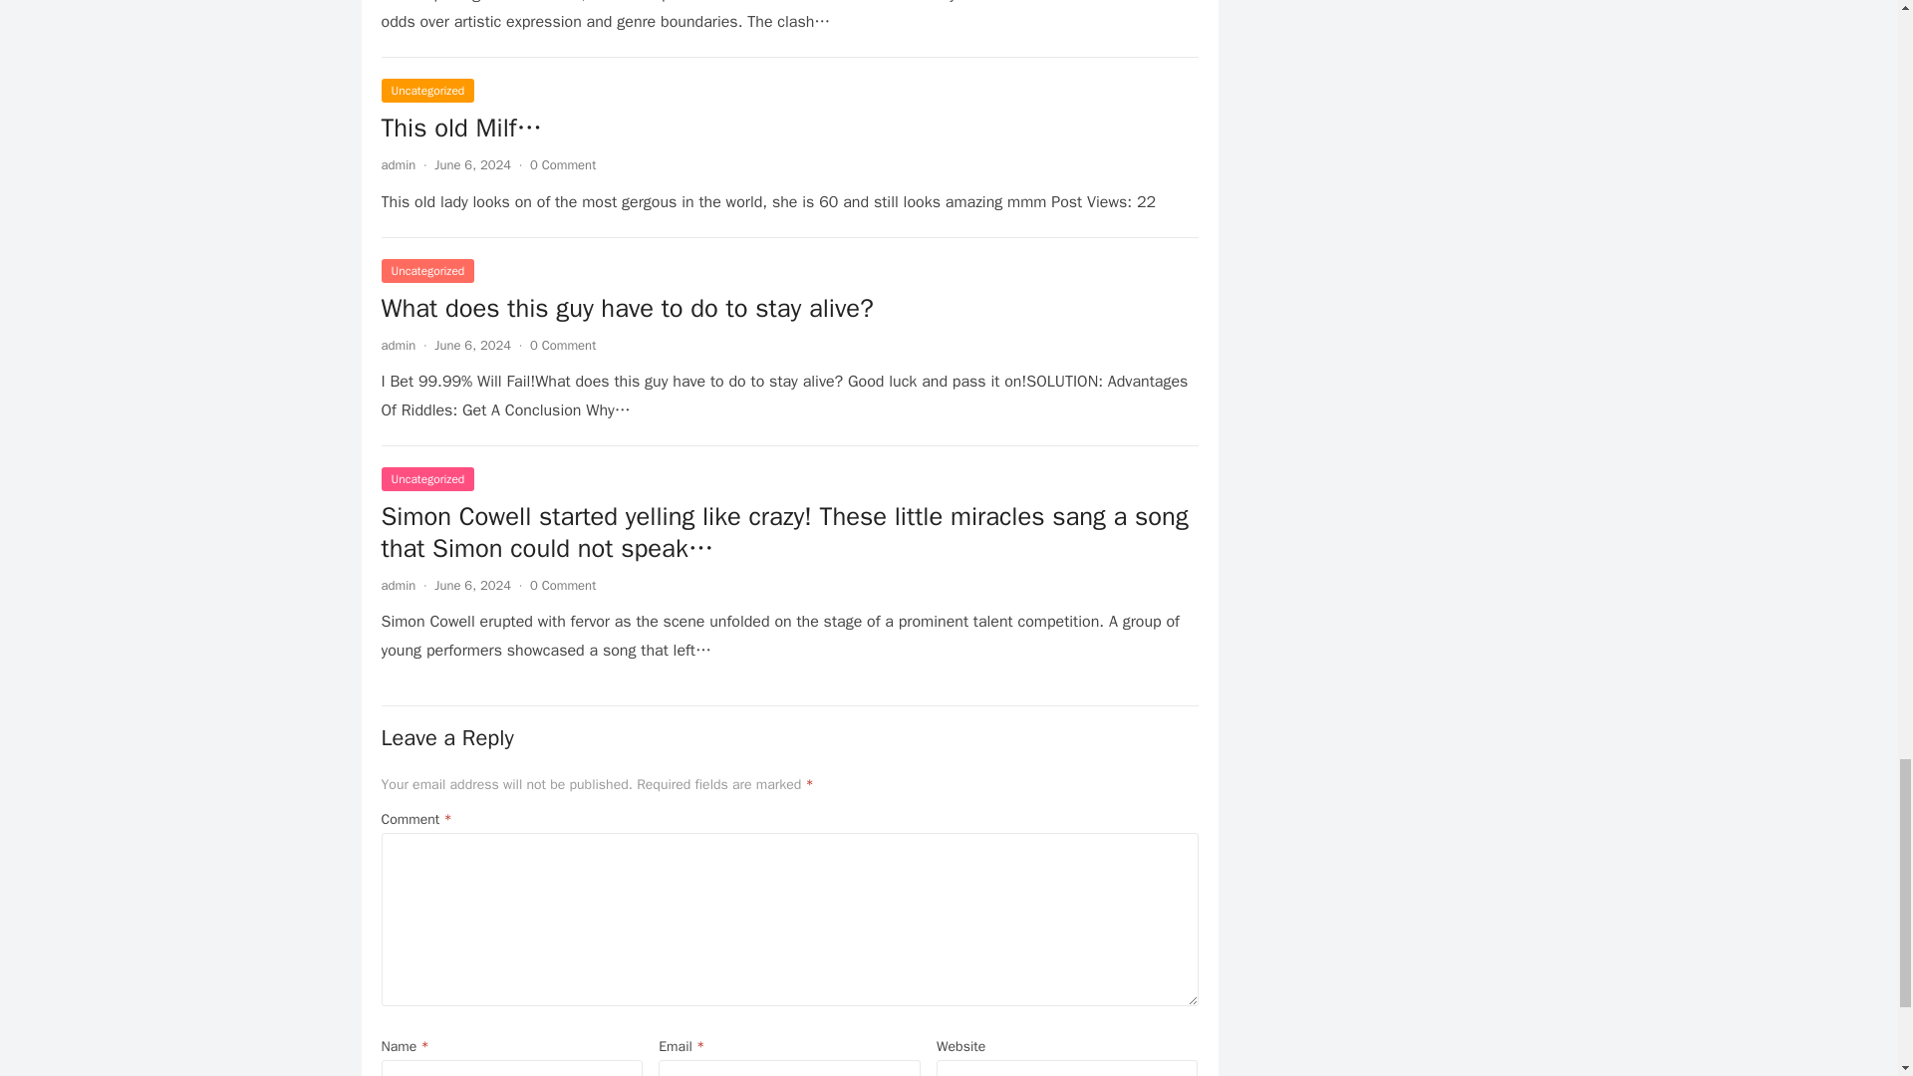 This screenshot has height=1076, width=1913. What do you see at coordinates (398, 163) in the screenshot?
I see `admin` at bounding box center [398, 163].